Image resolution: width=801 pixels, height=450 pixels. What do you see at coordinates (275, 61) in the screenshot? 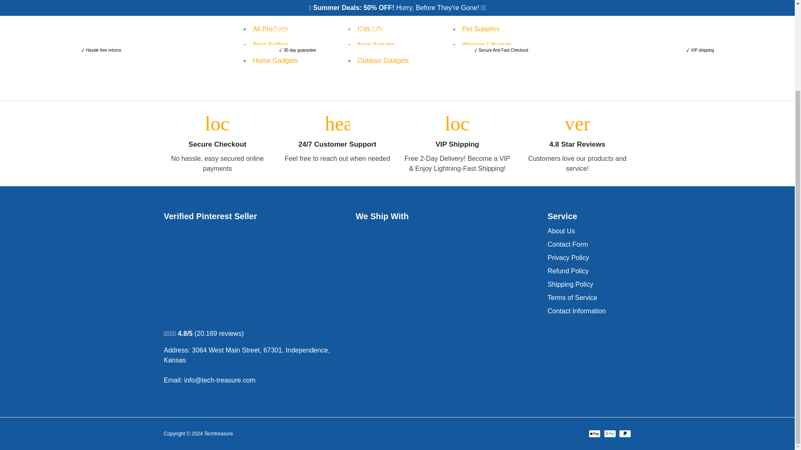
I see `Home Gadgets` at bounding box center [275, 61].